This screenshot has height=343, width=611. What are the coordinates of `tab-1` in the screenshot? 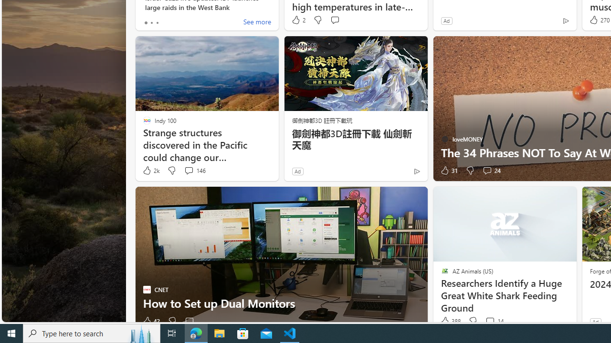 It's located at (151, 23).